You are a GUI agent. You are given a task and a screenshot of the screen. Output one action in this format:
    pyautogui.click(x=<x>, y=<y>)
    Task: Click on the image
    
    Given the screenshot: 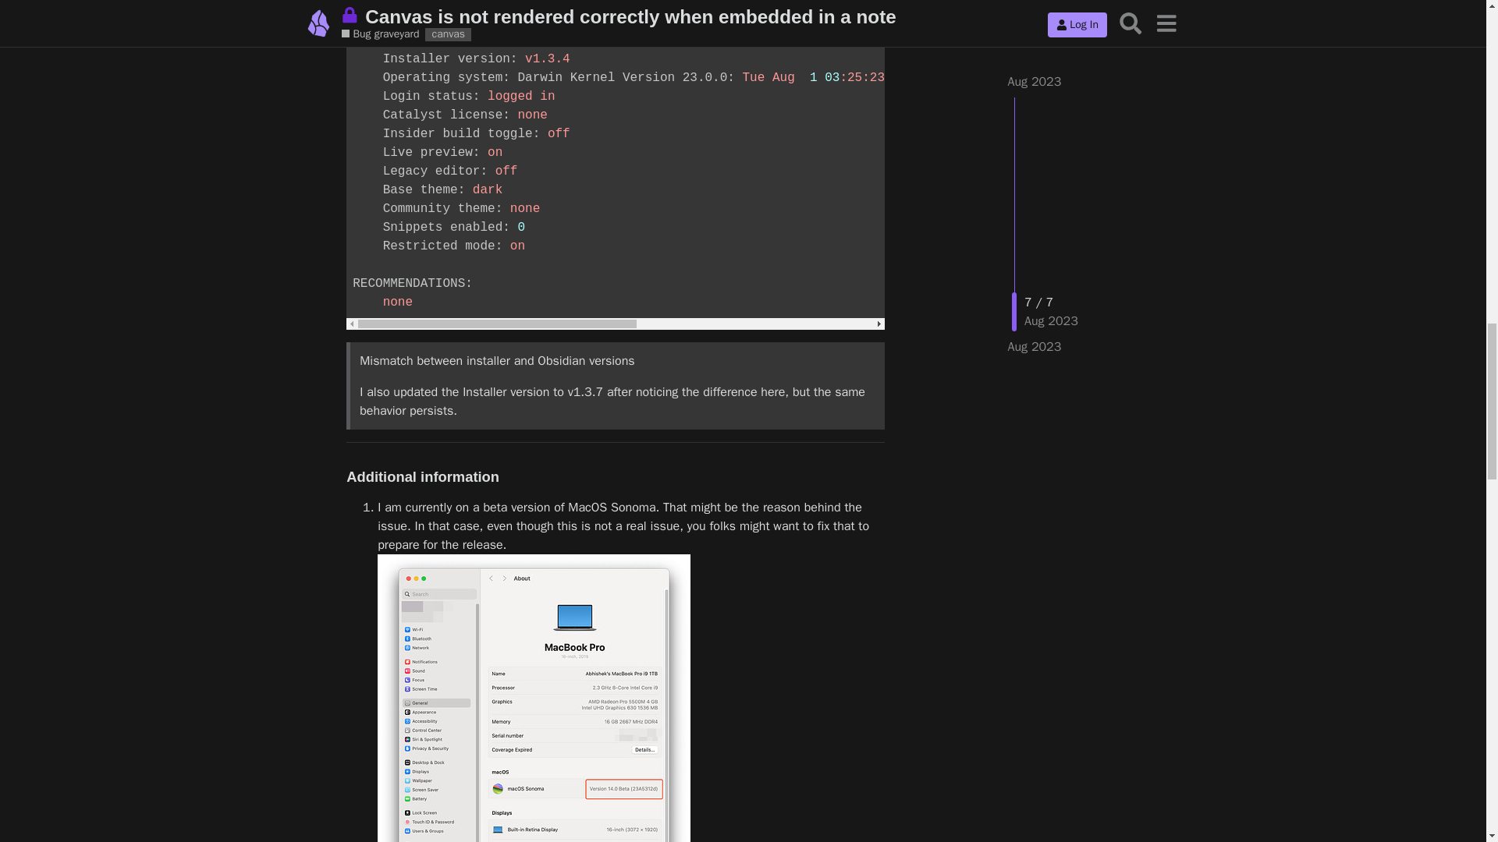 What is the action you would take?
    pyautogui.click(x=534, y=698)
    